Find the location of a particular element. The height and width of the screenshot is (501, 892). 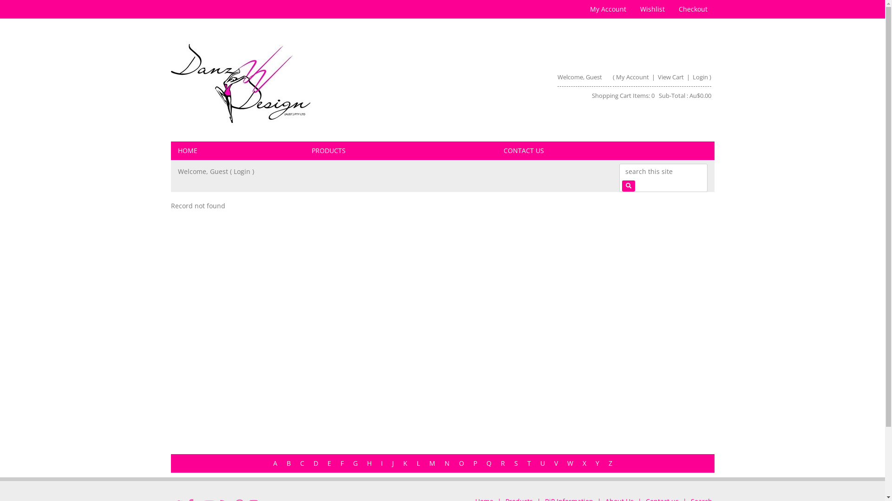

I is located at coordinates (382, 463).